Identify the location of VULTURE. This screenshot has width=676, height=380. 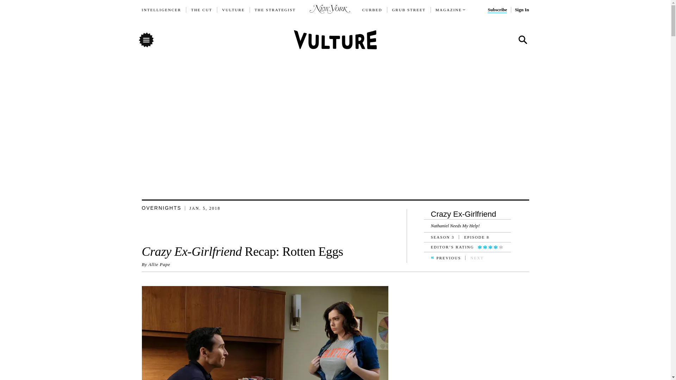
(233, 10).